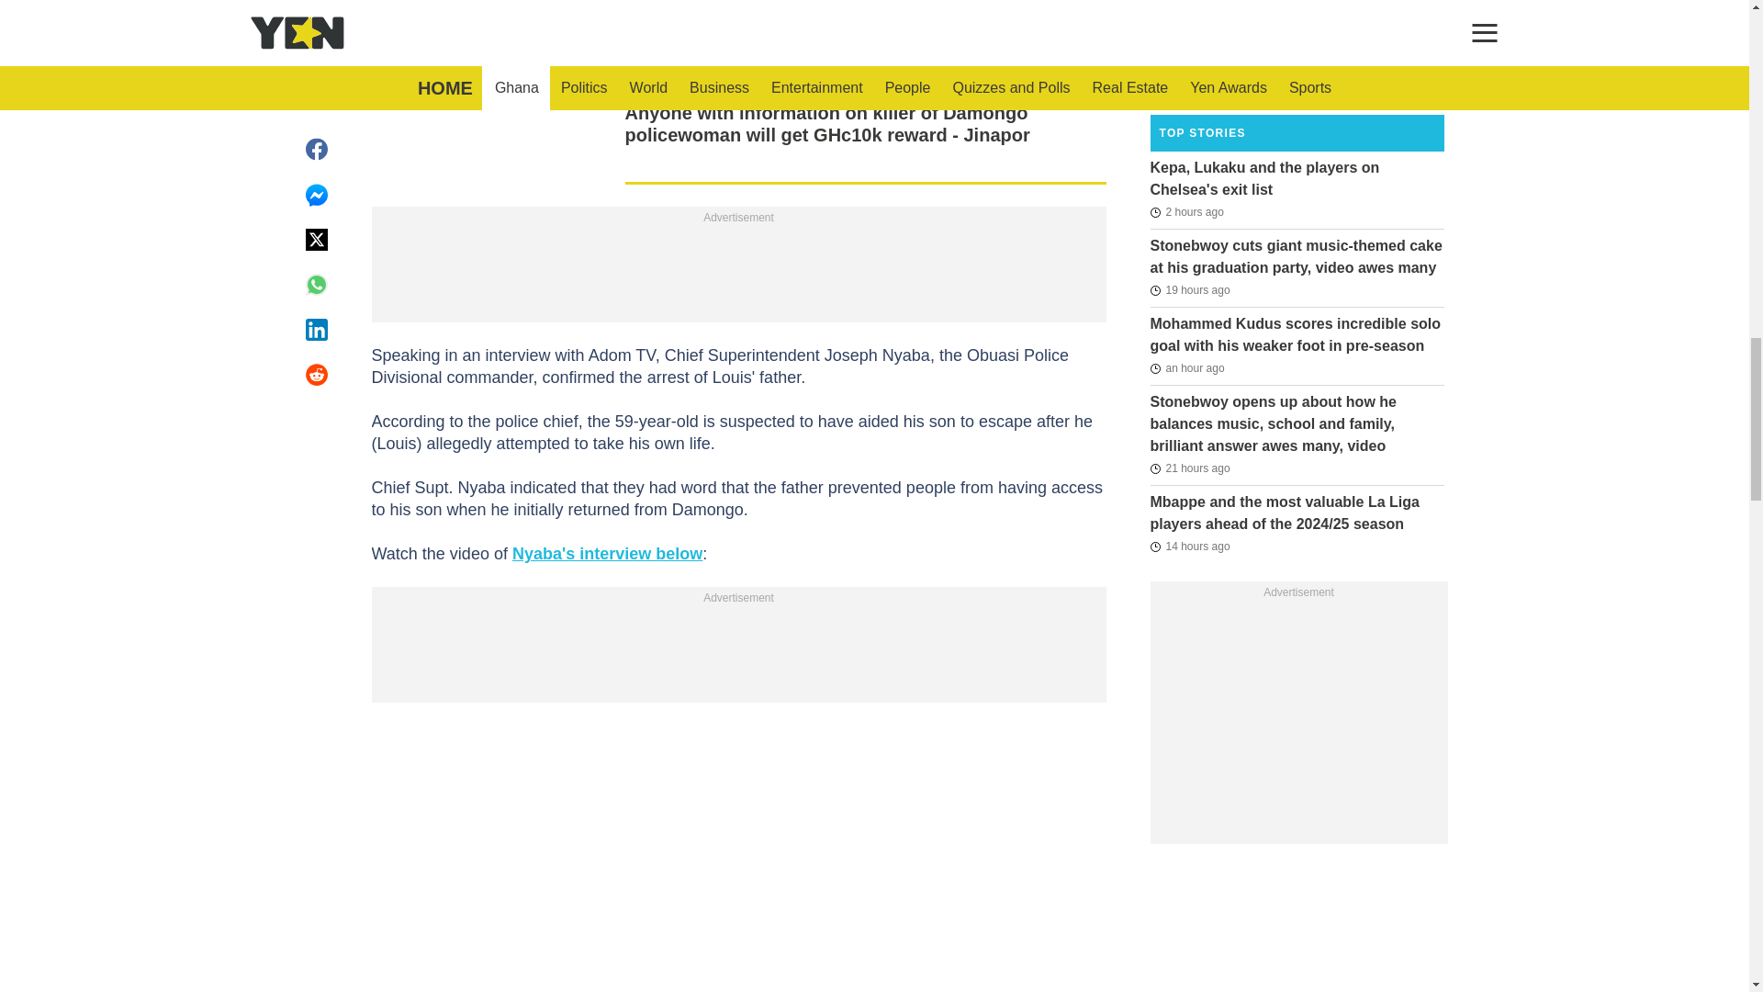  Describe the element at coordinates (1188, 546) in the screenshot. I see `2024-07-27T19:01:12Z` at that location.